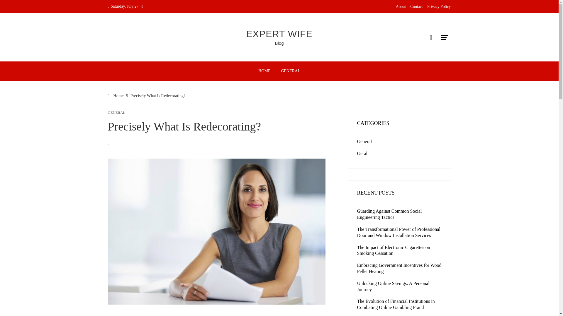 The image size is (563, 316). I want to click on Privacy Policy, so click(439, 6).